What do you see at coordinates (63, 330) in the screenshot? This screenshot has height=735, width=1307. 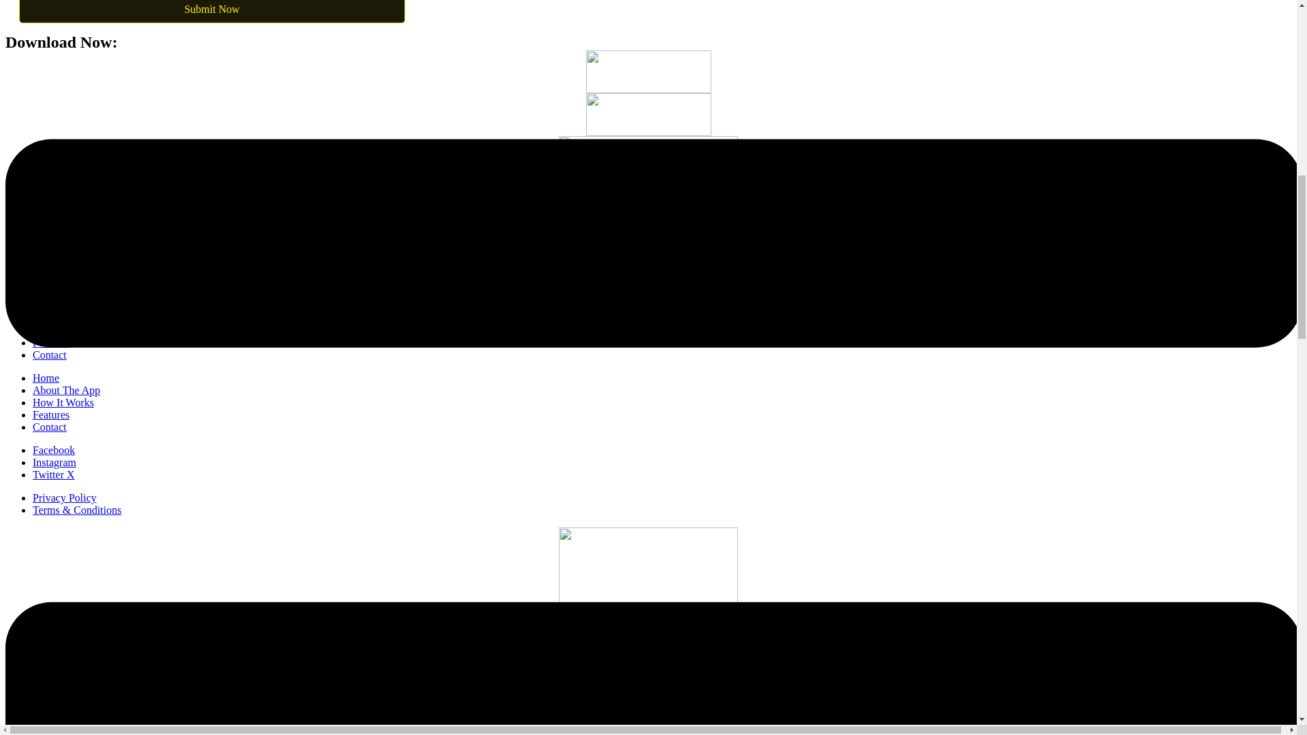 I see `How It Works` at bounding box center [63, 330].